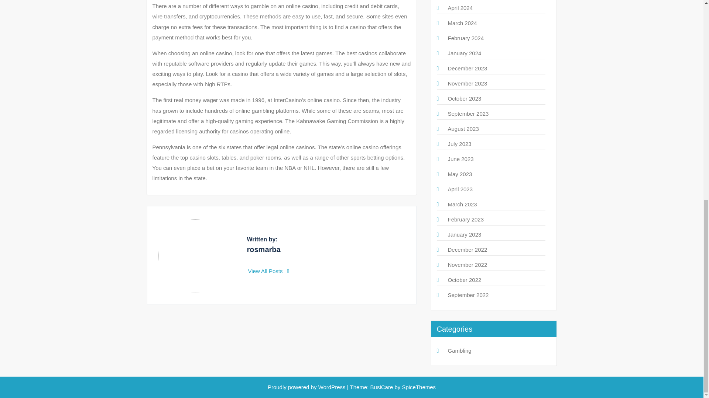  What do you see at coordinates (467, 69) in the screenshot?
I see `December 2023` at bounding box center [467, 69].